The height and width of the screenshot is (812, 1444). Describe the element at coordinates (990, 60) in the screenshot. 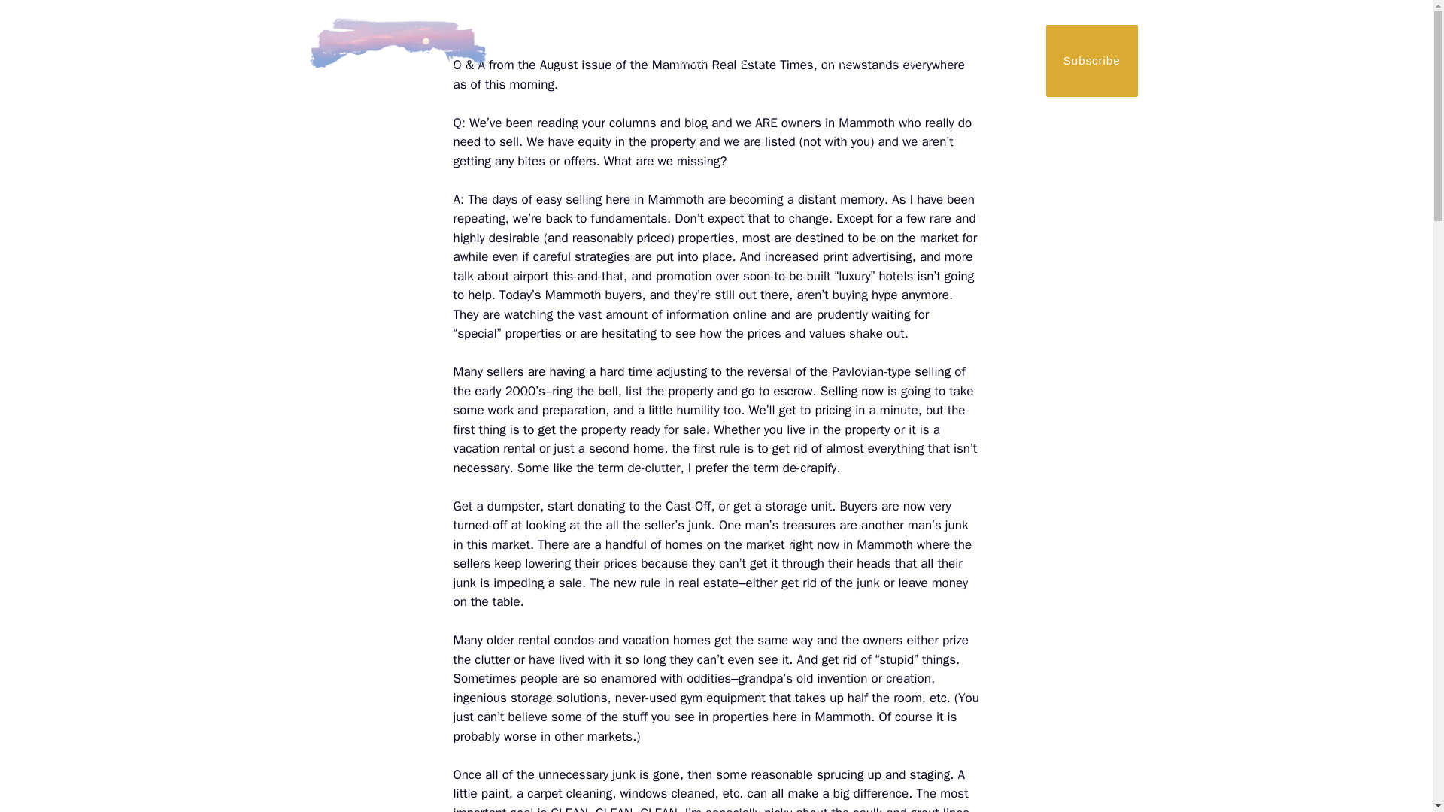

I see `Contact` at that location.